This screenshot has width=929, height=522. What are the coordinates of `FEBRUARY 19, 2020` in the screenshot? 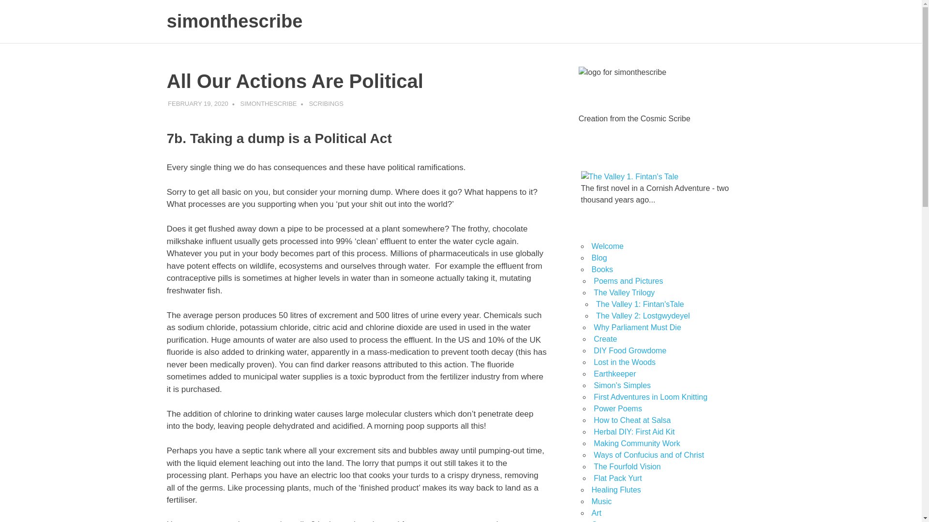 It's located at (198, 103).